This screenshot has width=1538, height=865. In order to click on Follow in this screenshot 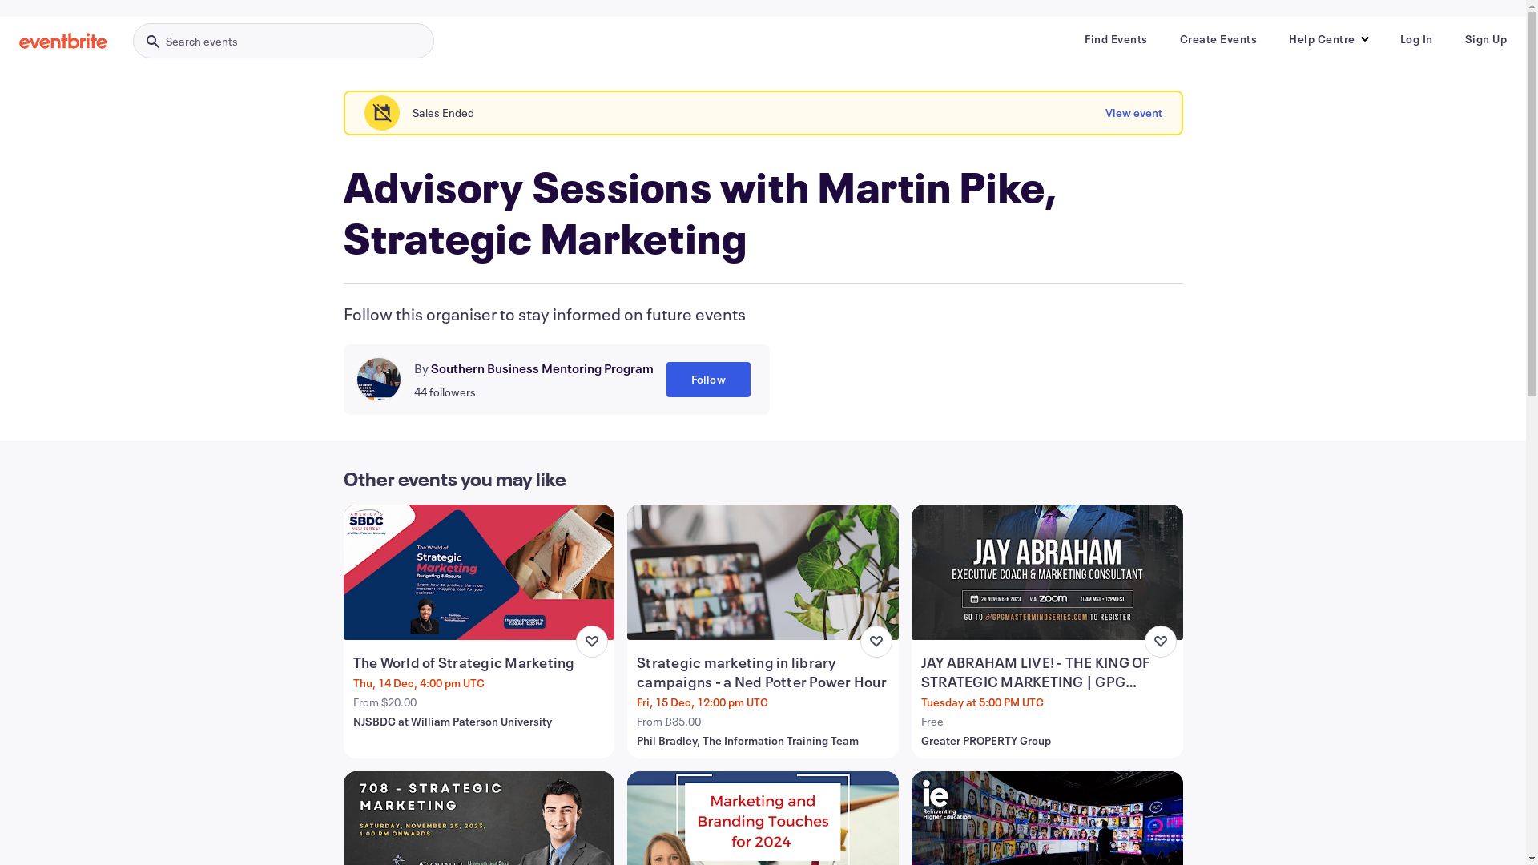, I will do `click(708, 380)`.